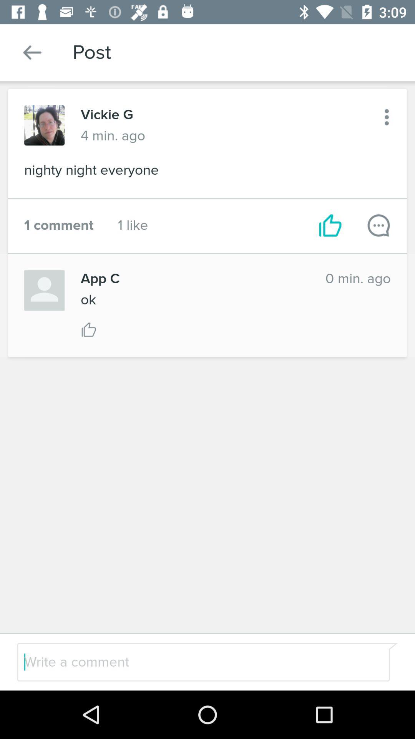 The height and width of the screenshot is (739, 415). I want to click on turn on icon to the left of the post, so click(32, 52).